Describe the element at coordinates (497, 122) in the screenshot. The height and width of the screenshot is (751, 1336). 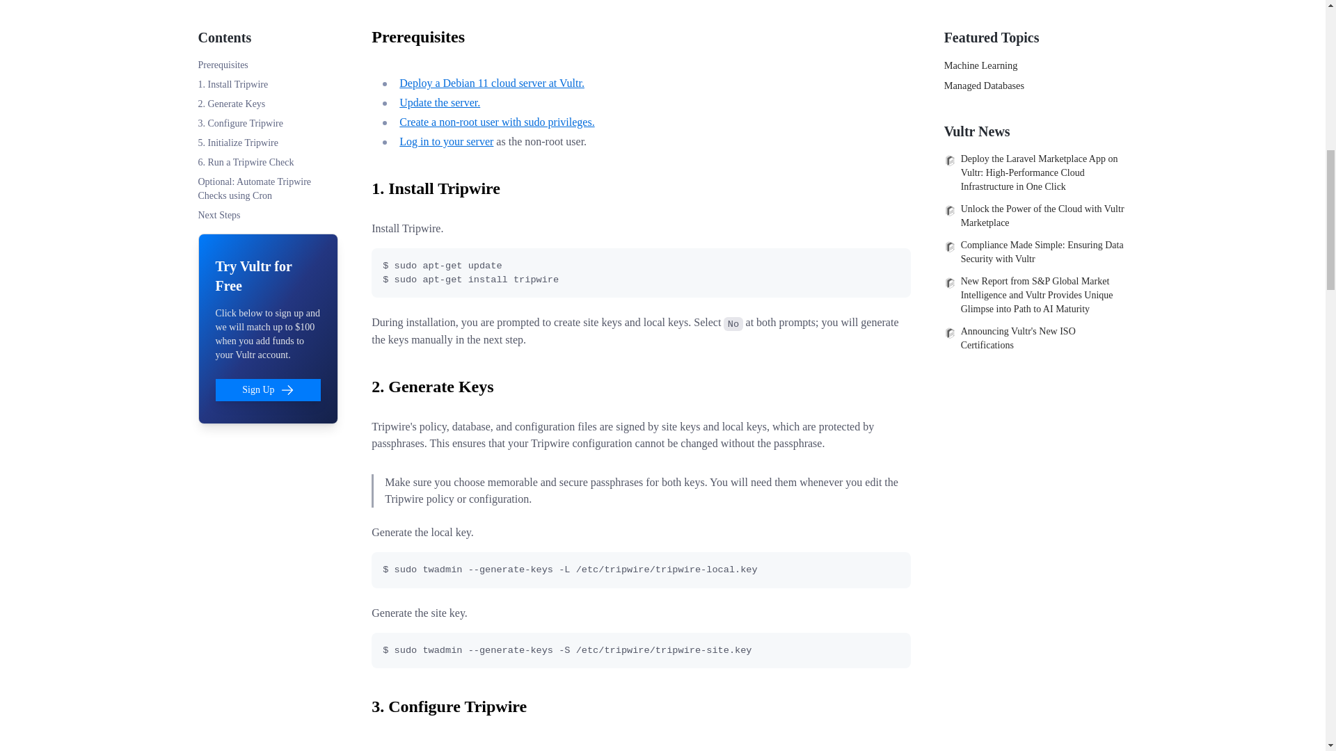
I see `Create a non-root user with sudo privileges.` at that location.